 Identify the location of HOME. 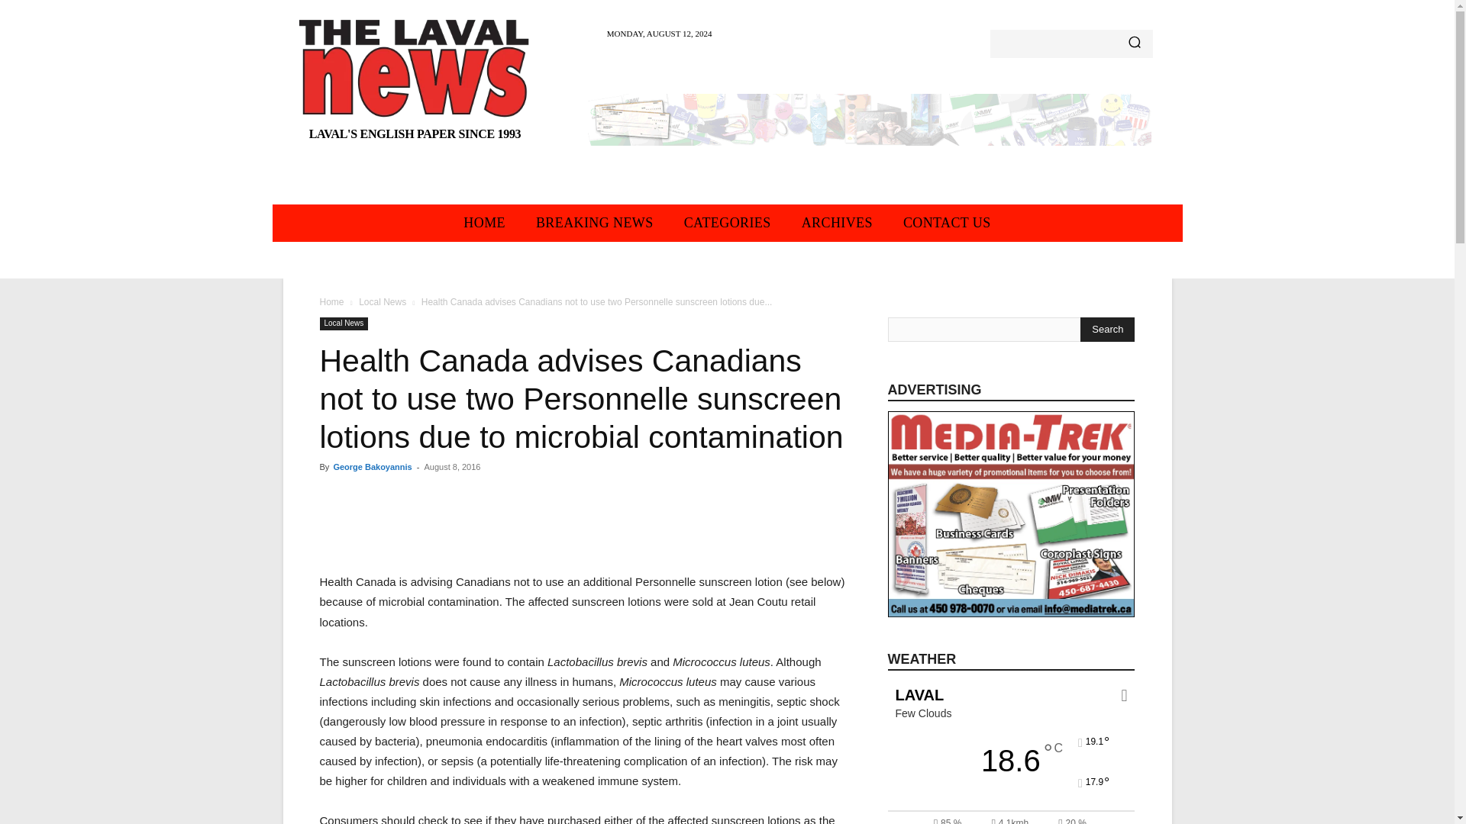
(484, 223).